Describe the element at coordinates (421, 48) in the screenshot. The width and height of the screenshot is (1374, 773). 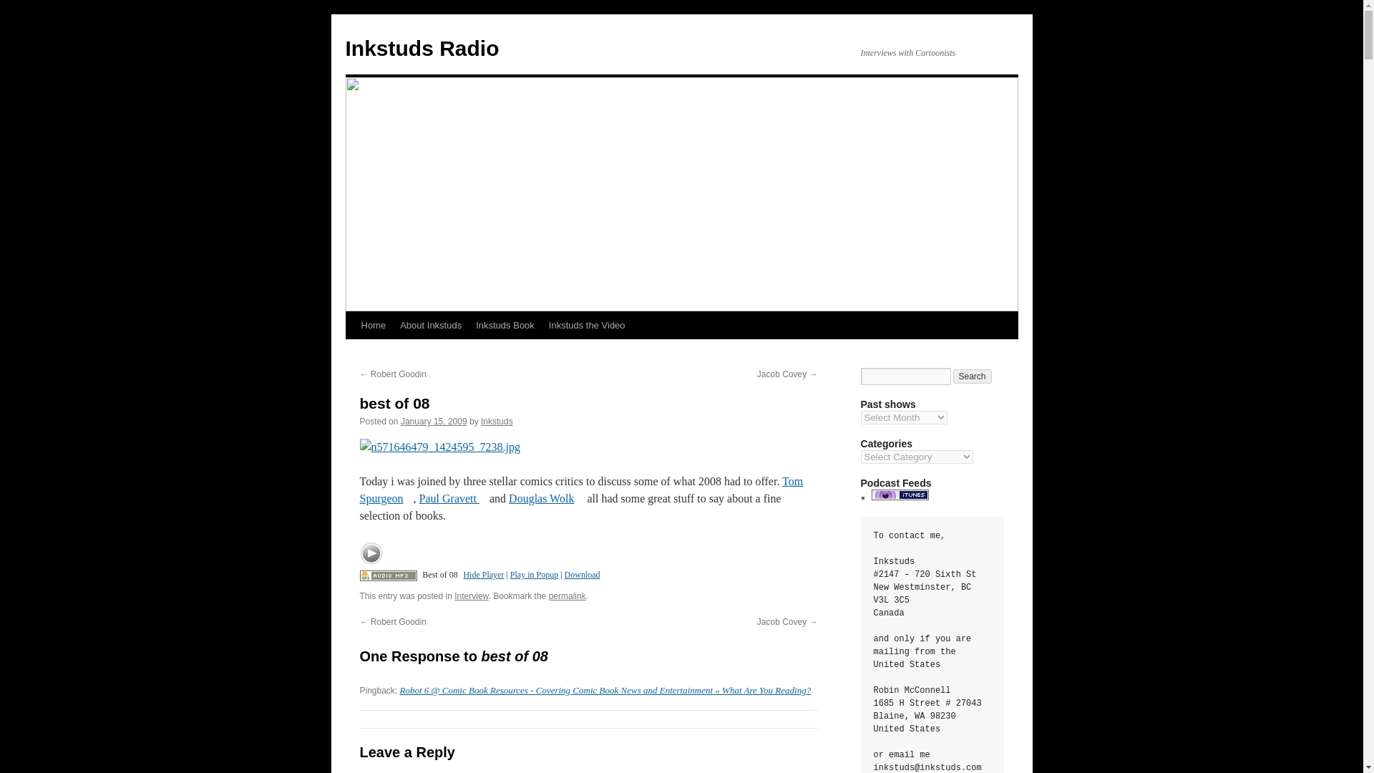
I see `Inkstuds Radio` at that location.